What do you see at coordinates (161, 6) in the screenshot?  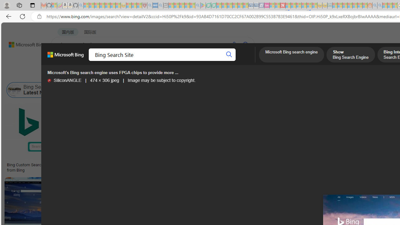 I see `utah sues federal government - Search - Sleeping` at bounding box center [161, 6].